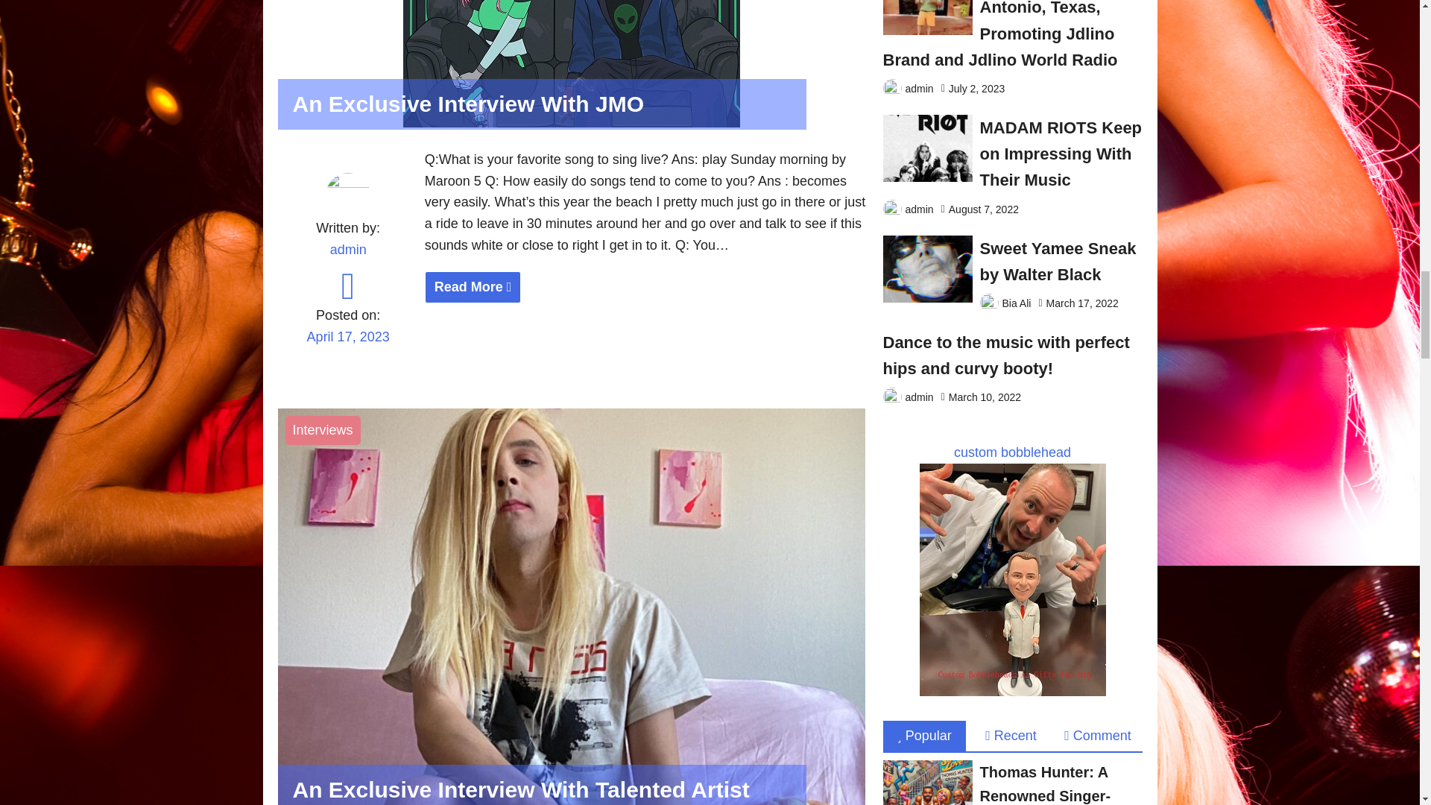  I want to click on An Exclusive Interview With JMO, so click(645, 287).